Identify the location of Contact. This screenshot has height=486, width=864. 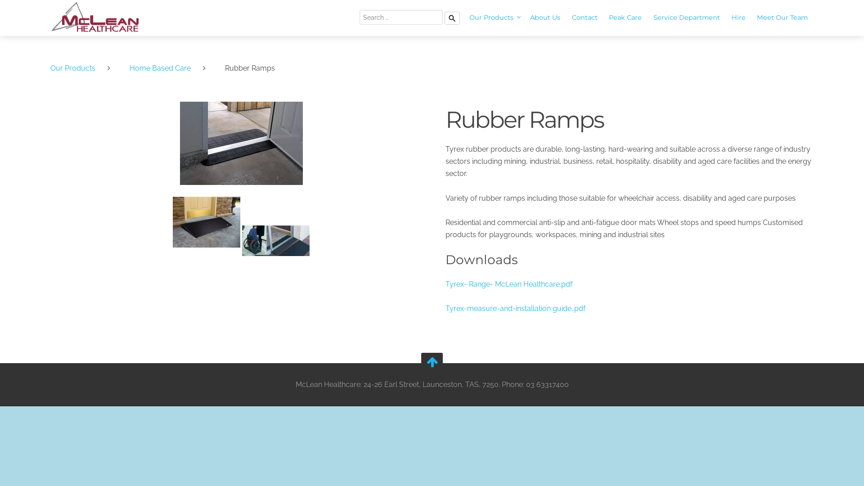
(585, 18).